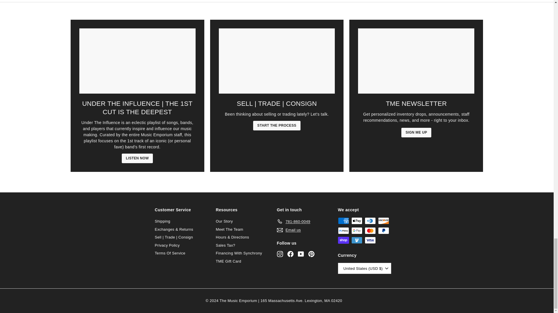  I want to click on The Music Emporium on Instagram, so click(280, 254).